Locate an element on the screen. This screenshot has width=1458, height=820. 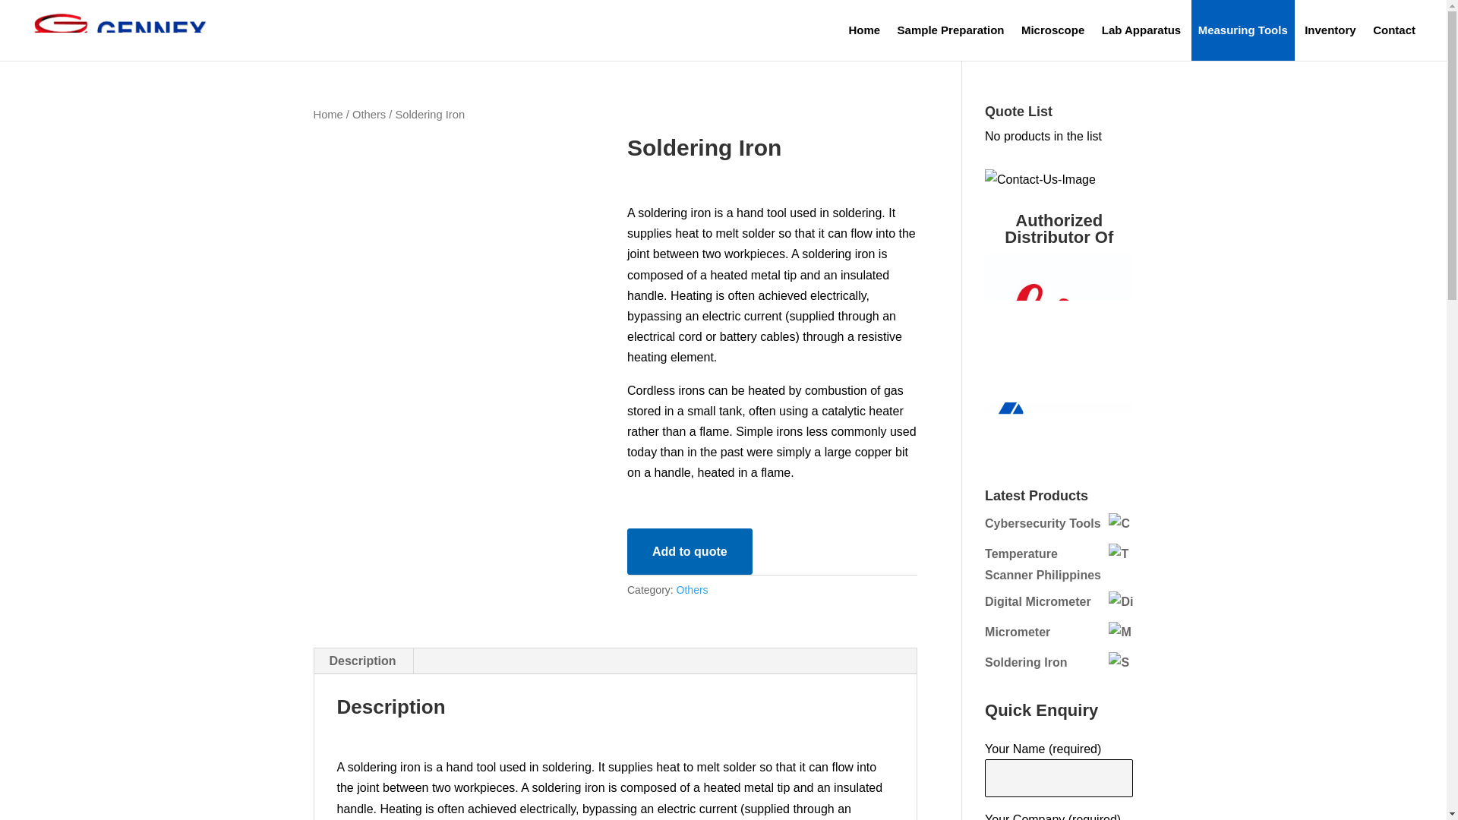
Inventory is located at coordinates (1330, 30).